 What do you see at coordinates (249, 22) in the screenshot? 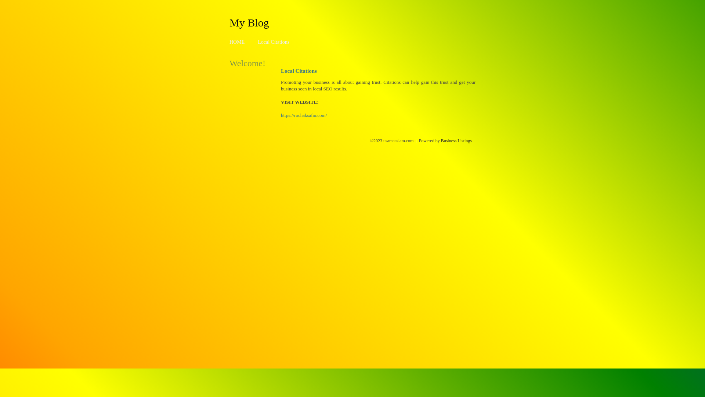
I see `My Blog` at bounding box center [249, 22].